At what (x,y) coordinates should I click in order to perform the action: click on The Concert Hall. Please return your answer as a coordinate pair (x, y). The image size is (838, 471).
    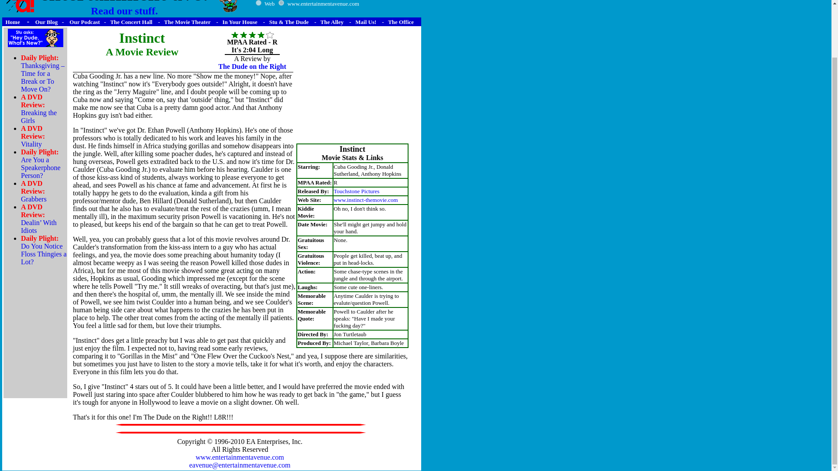
    Looking at the image, I should click on (131, 22).